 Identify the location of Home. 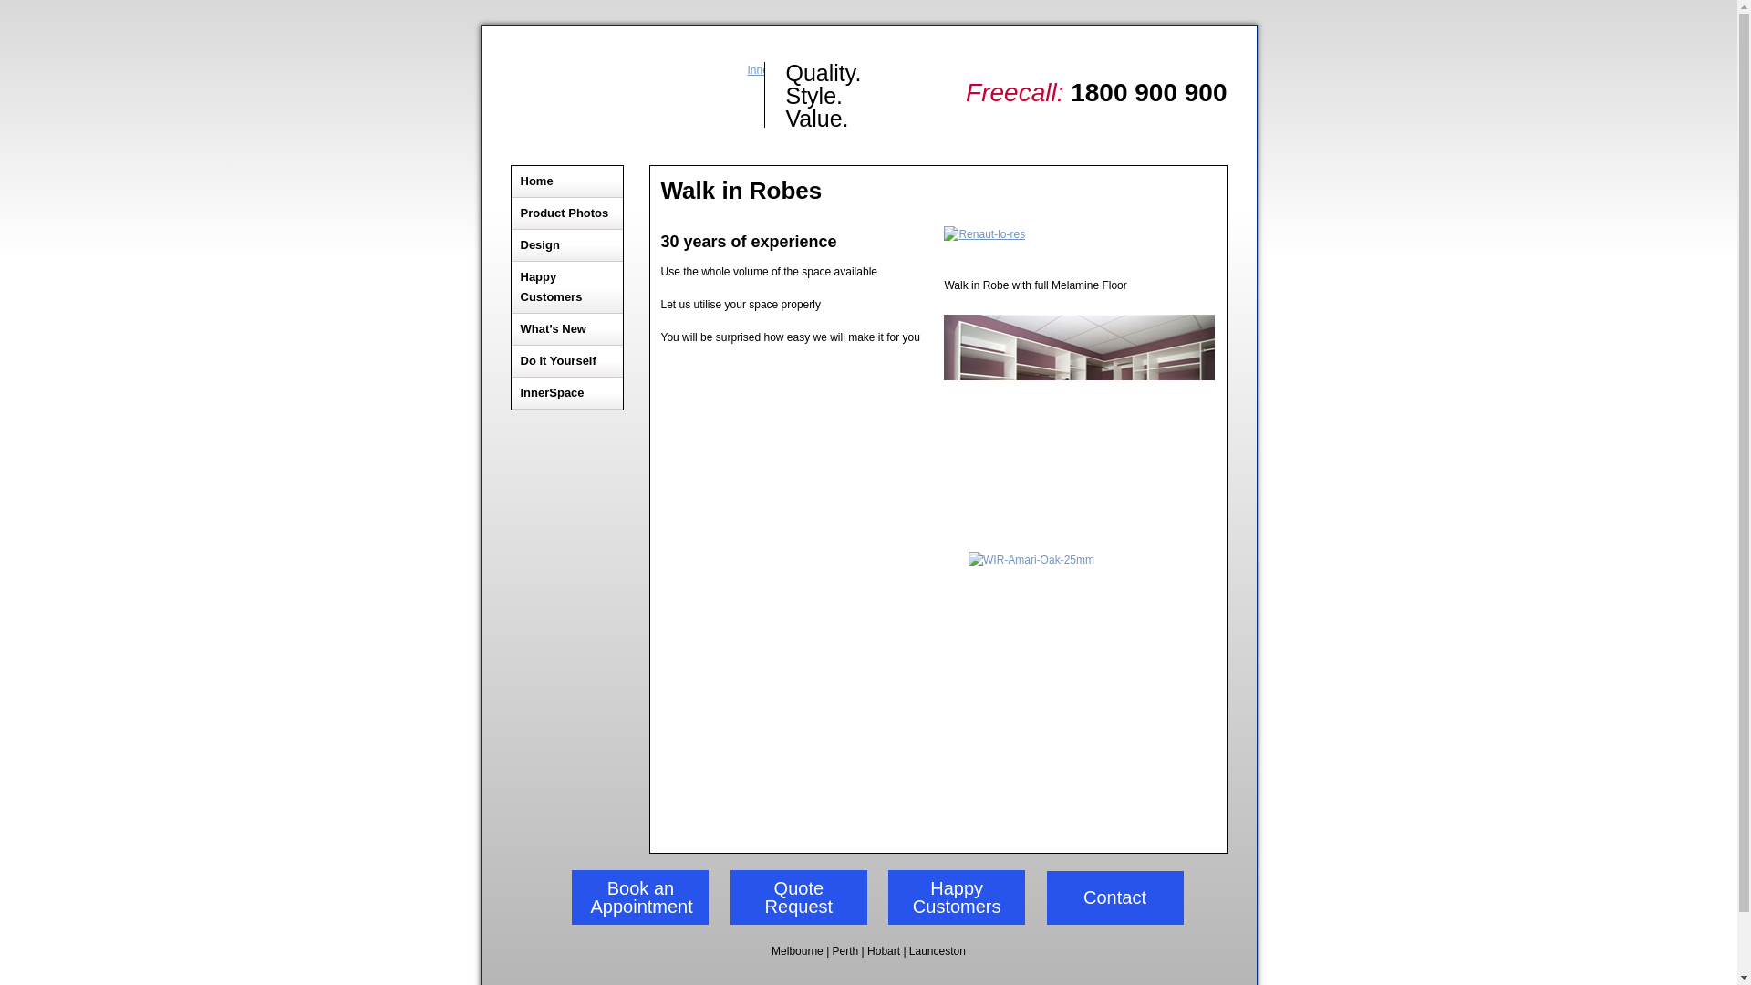
(567, 182).